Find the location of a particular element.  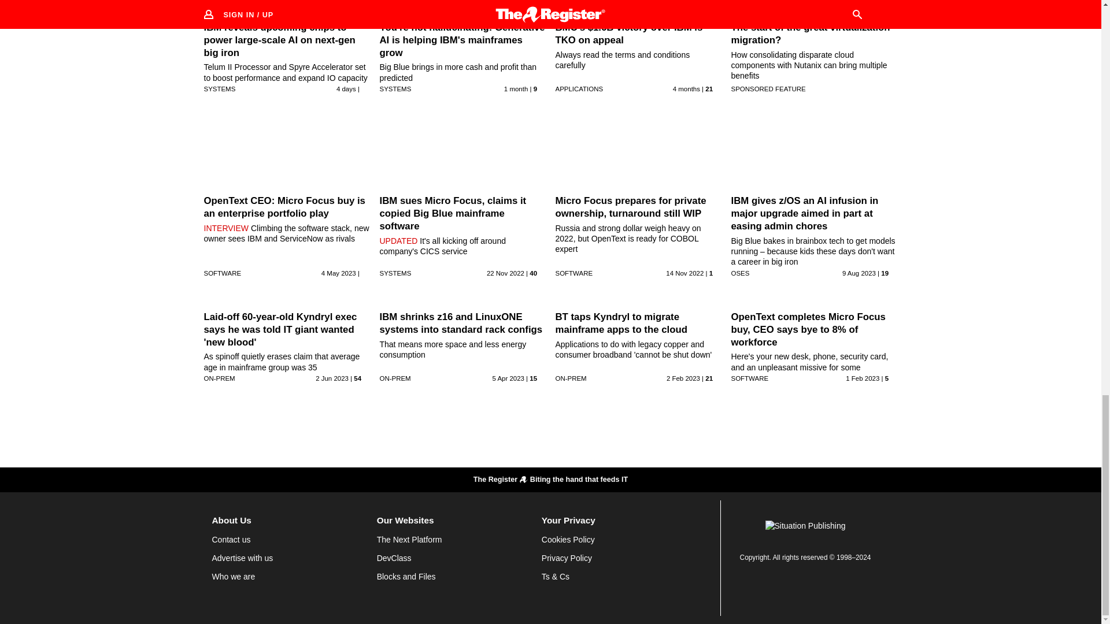

22 Nov 2022 13:57 is located at coordinates (505, 273).